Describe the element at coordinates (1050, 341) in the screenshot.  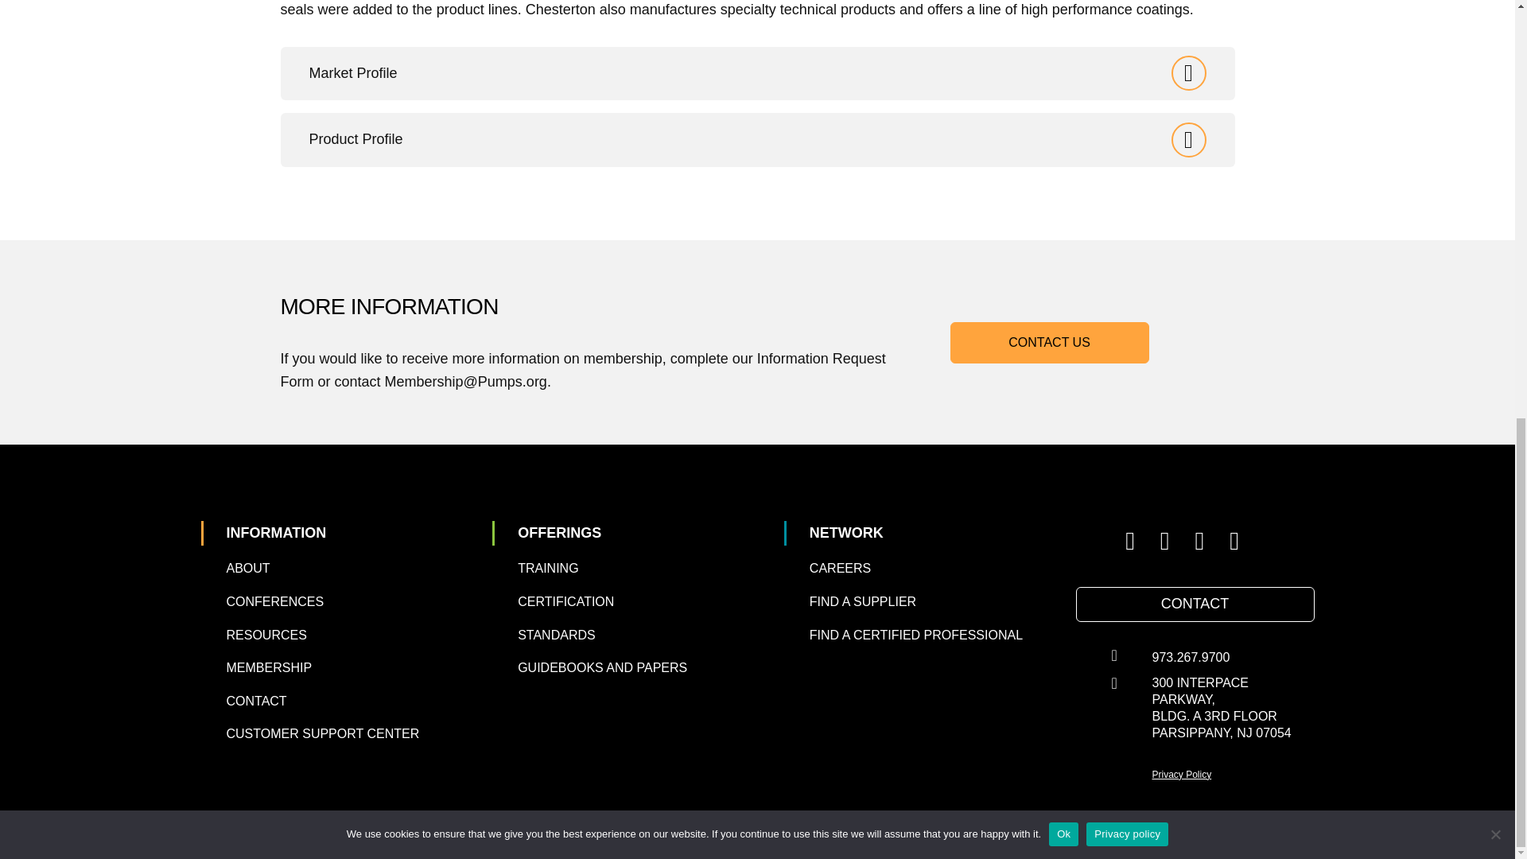
I see `CONTACT US` at that location.